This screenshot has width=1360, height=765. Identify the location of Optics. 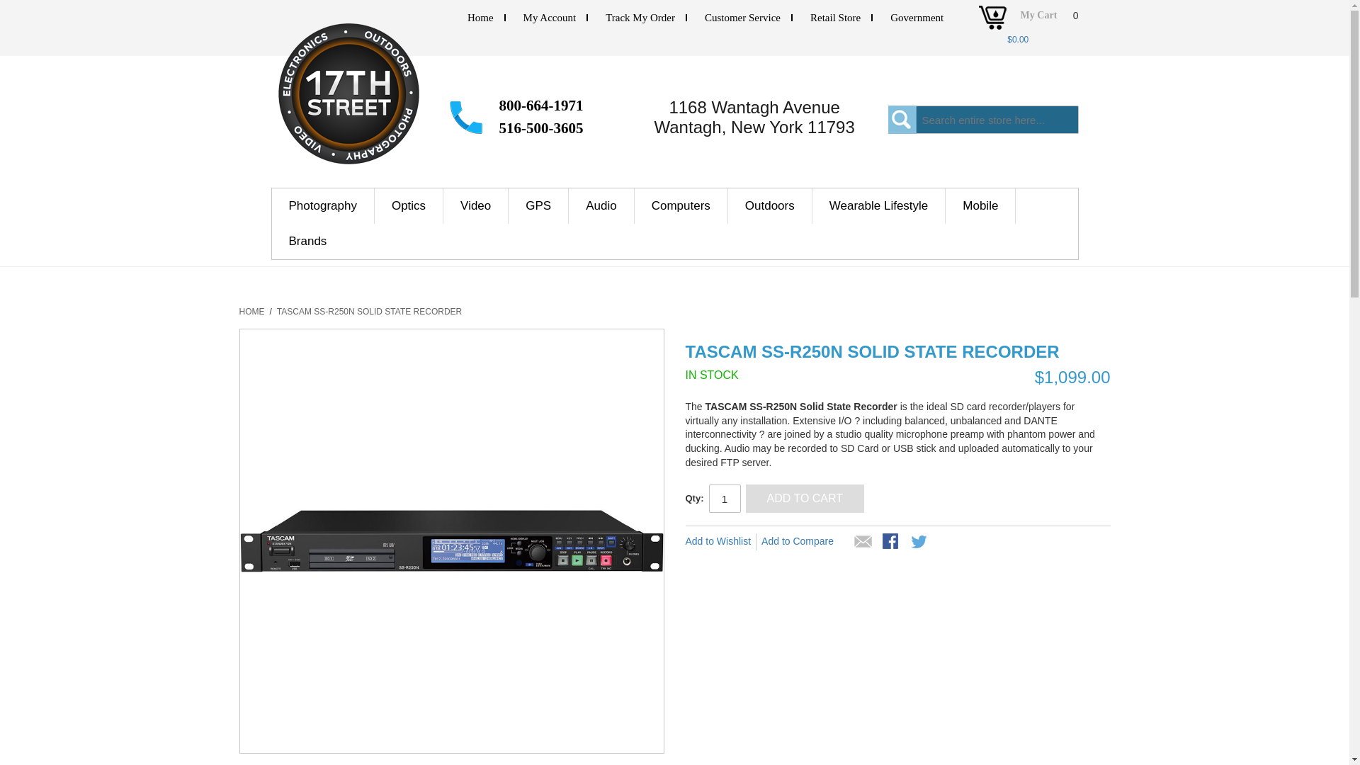
(409, 205).